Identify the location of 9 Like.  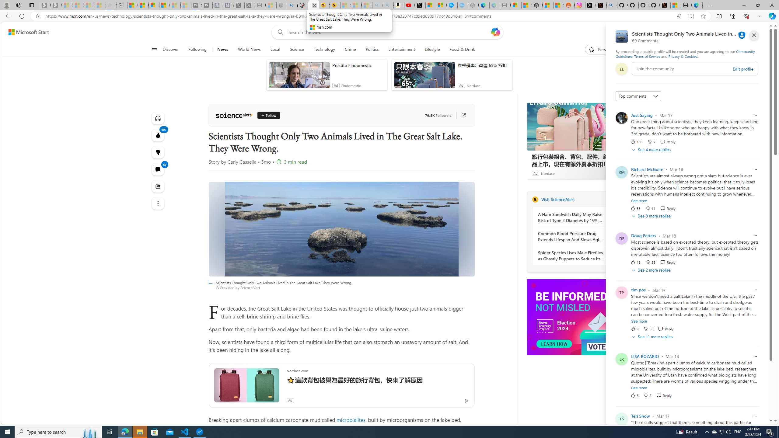
(634, 329).